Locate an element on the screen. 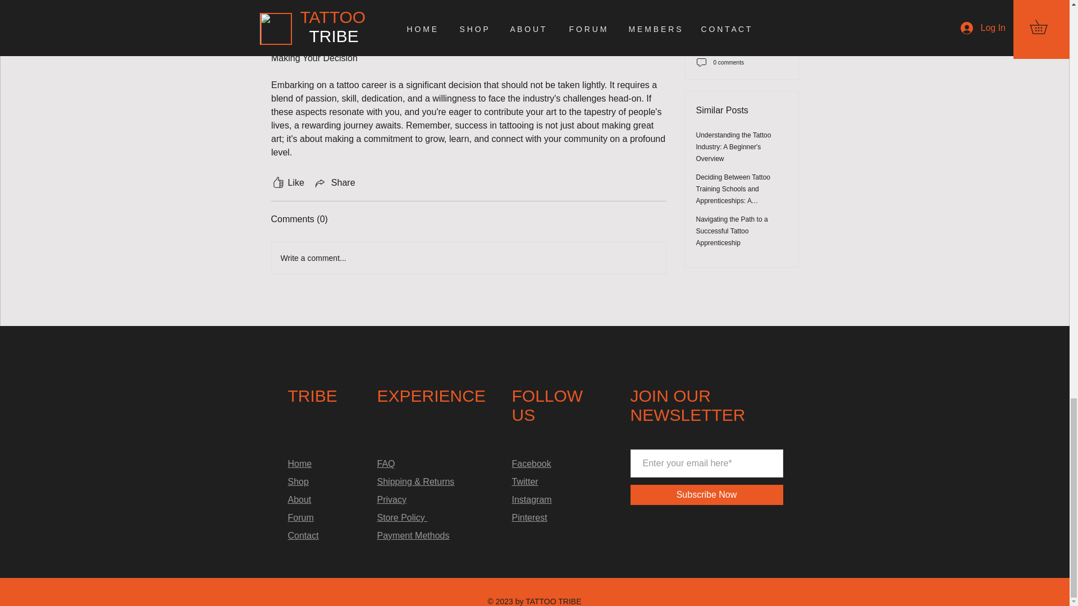 This screenshot has height=606, width=1078. Privacy is located at coordinates (392, 499).